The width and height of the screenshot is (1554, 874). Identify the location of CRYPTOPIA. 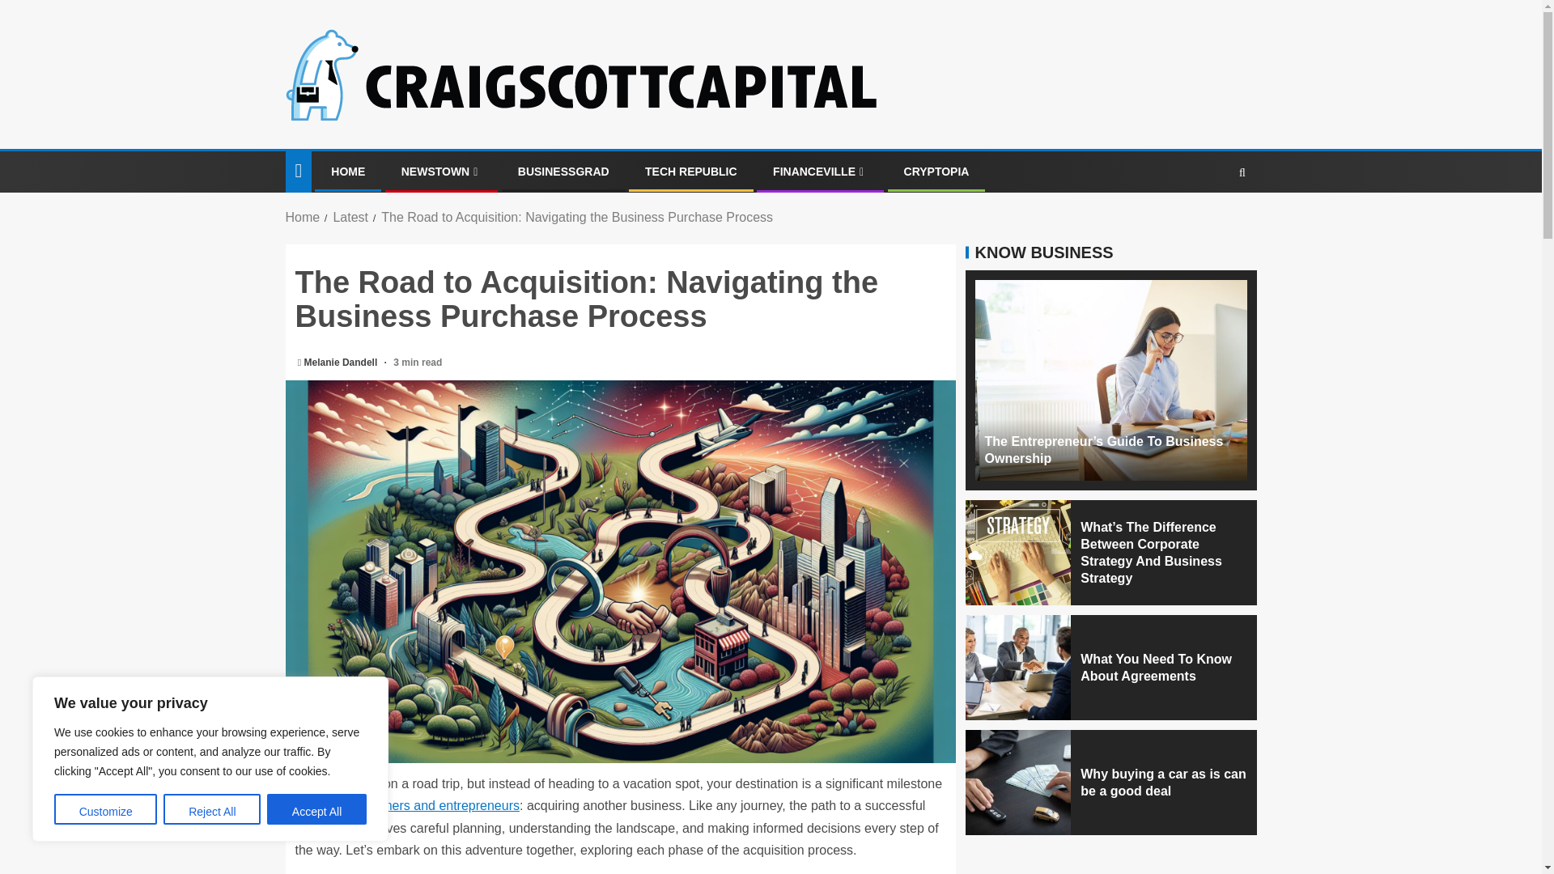
(937, 172).